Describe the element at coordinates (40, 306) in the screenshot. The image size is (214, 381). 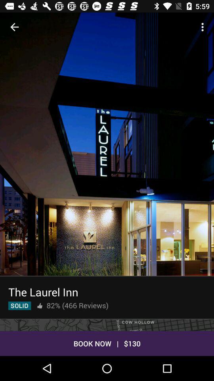
I see `turn off the icon to the left of the 82% (466 reviews) item` at that location.